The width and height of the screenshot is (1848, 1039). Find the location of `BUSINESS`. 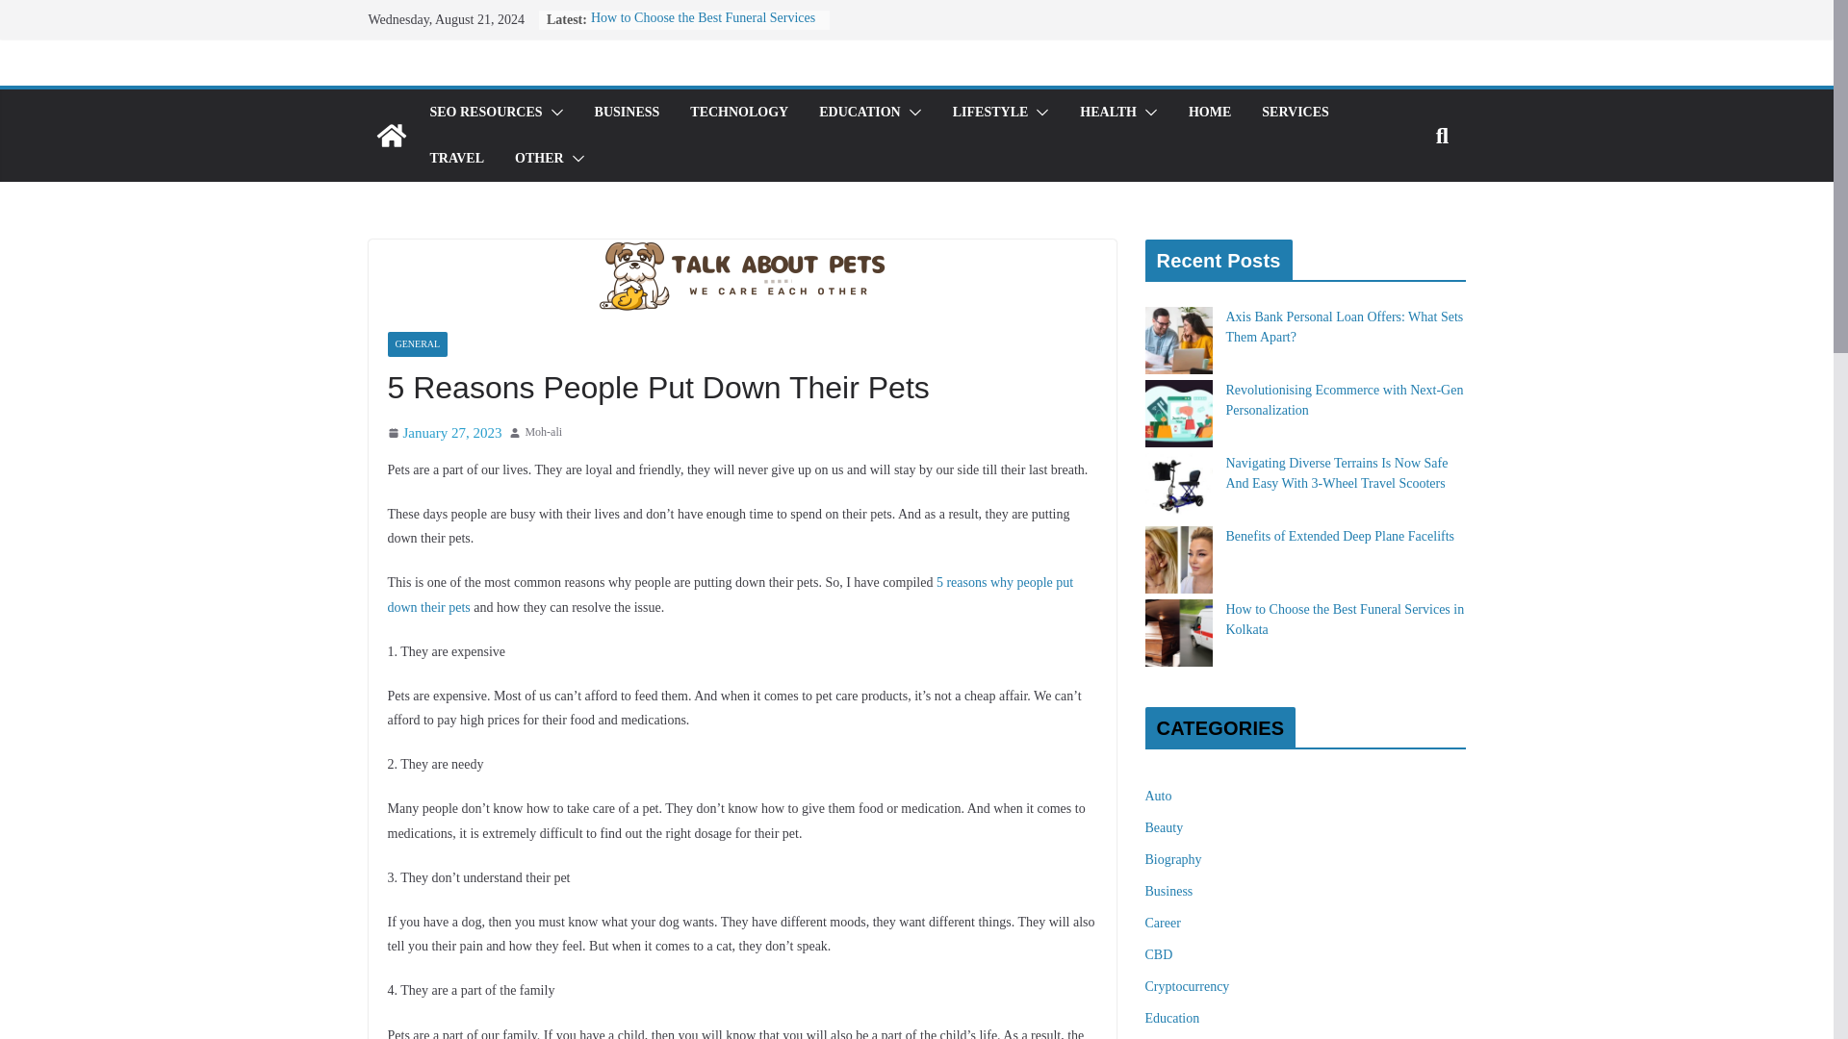

BUSINESS is located at coordinates (628, 112).